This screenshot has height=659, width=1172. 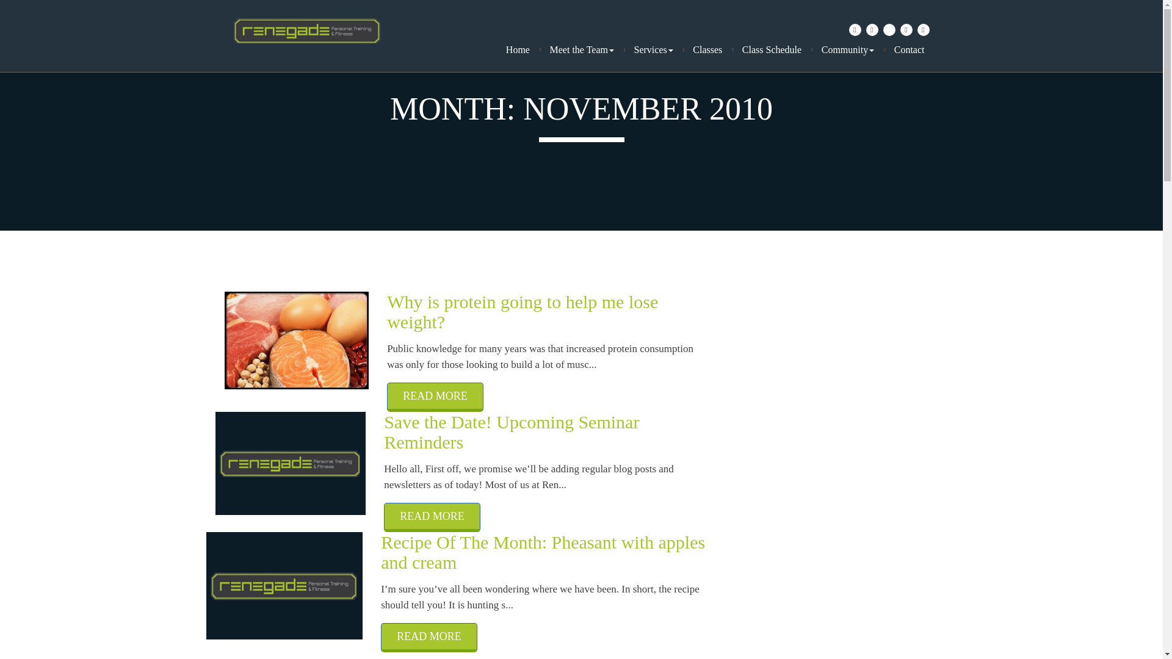 What do you see at coordinates (853, 49) in the screenshot?
I see `Community` at bounding box center [853, 49].